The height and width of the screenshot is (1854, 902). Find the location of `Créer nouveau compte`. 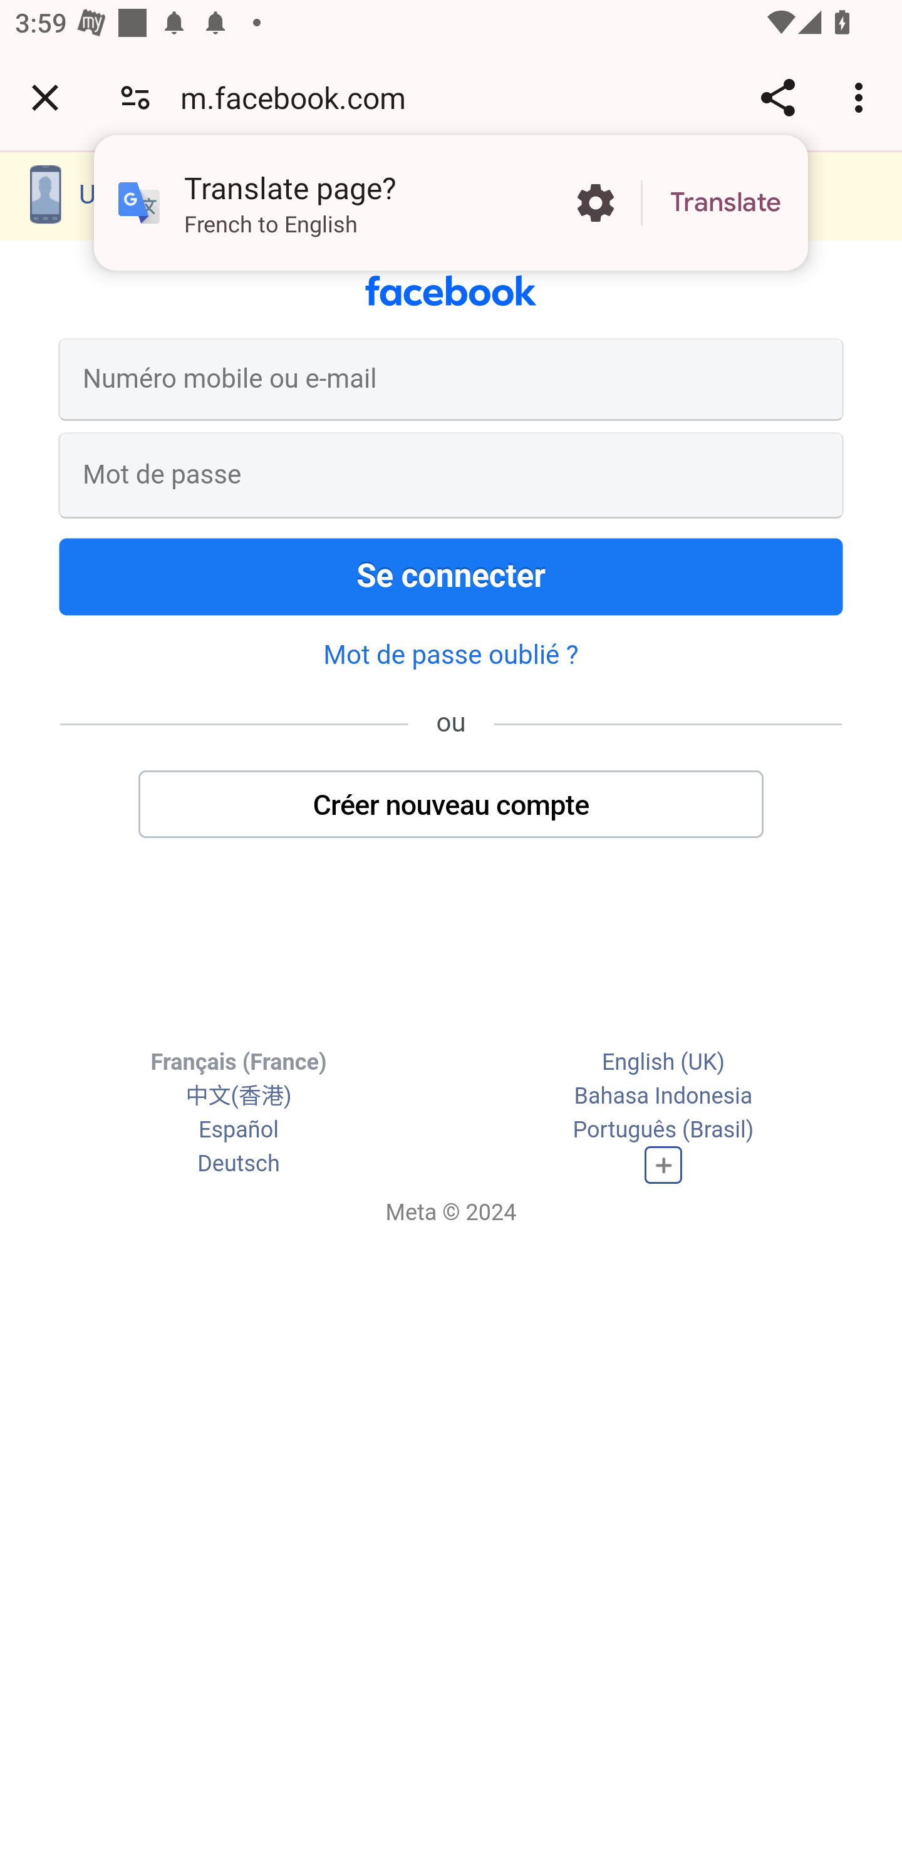

Créer nouveau compte is located at coordinates (451, 803).